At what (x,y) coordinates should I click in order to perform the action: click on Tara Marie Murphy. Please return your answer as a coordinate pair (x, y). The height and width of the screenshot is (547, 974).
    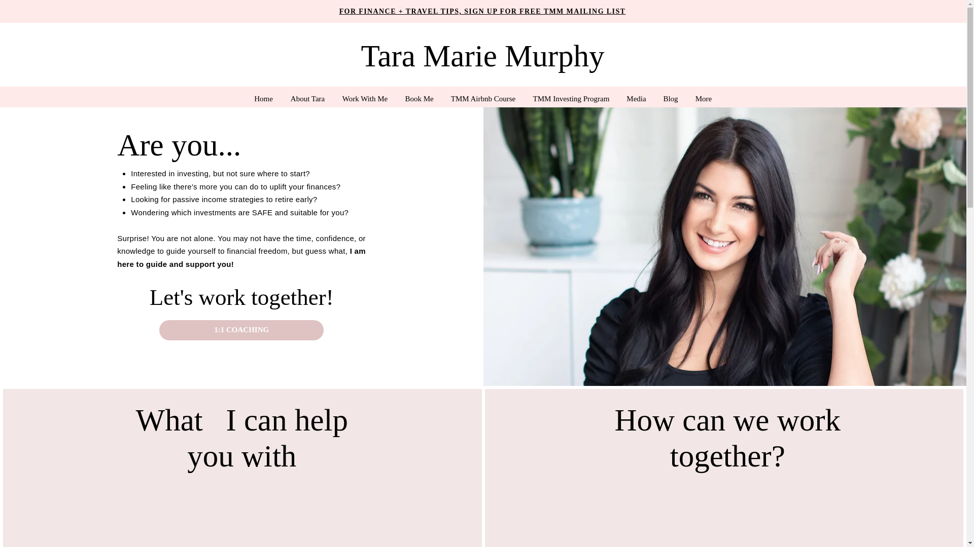
    Looking at the image, I should click on (482, 55).